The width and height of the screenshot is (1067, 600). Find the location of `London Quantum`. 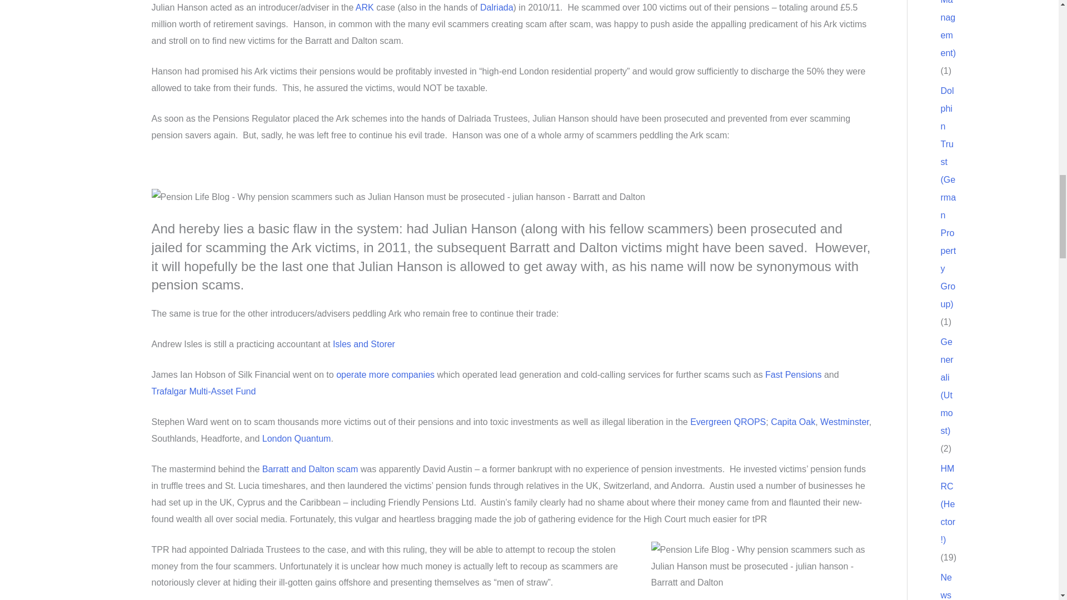

London Quantum is located at coordinates (297, 438).